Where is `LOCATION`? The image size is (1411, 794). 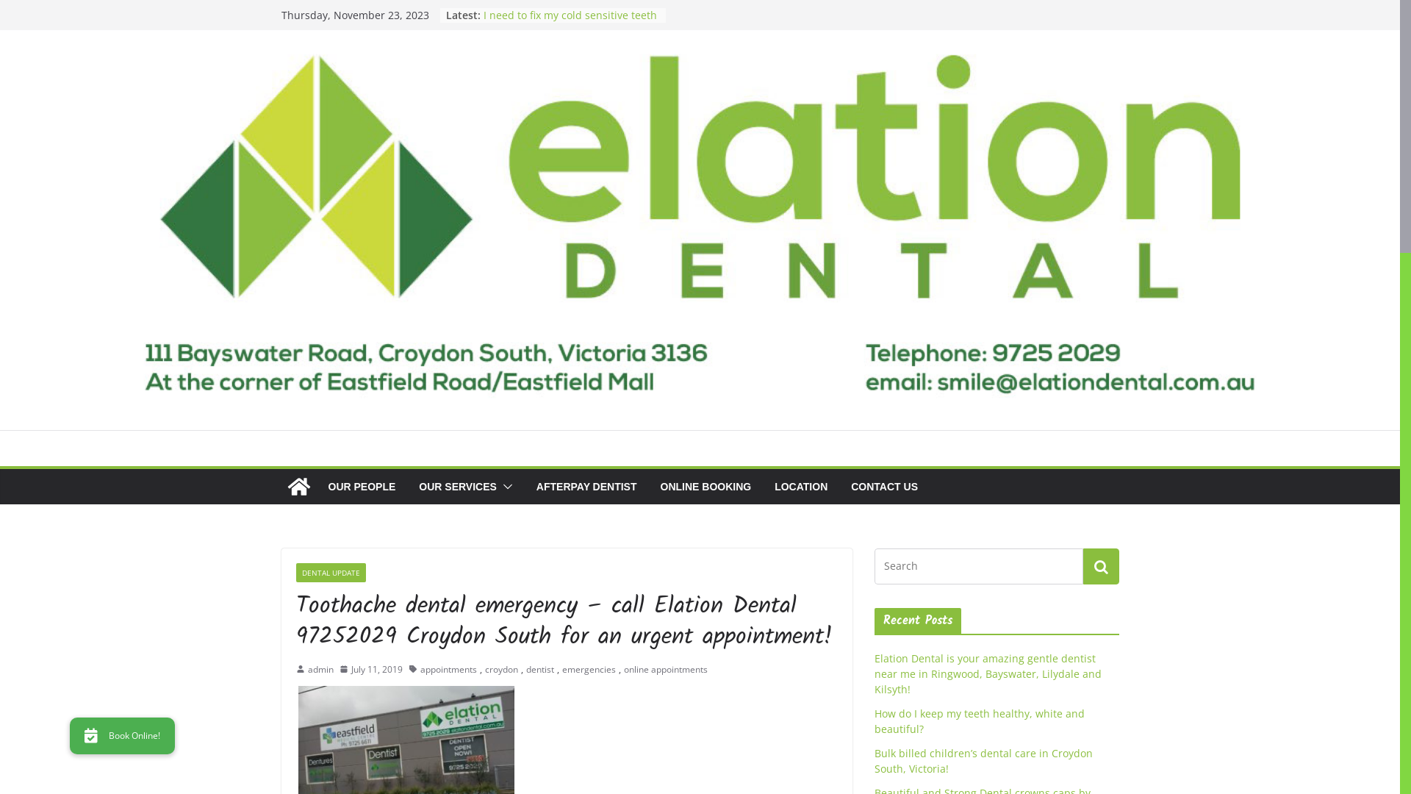 LOCATION is located at coordinates (801, 487).